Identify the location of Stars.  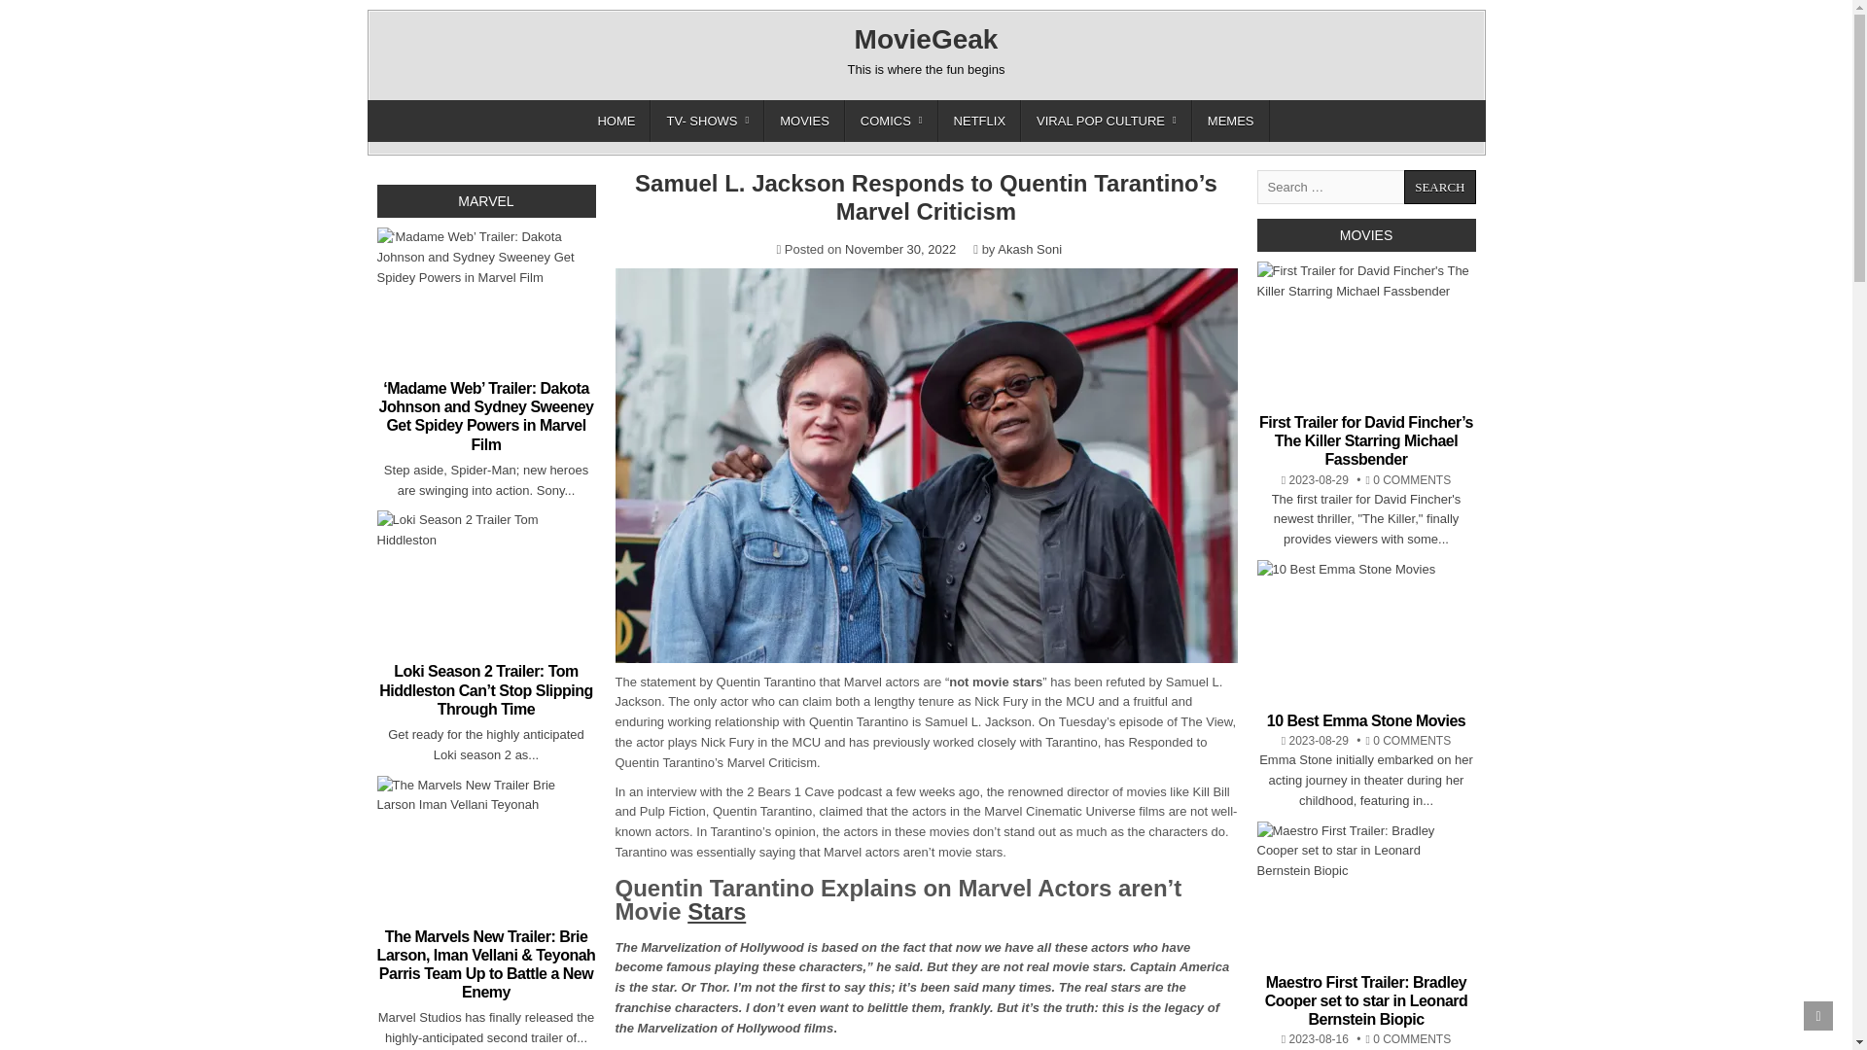
(716, 912).